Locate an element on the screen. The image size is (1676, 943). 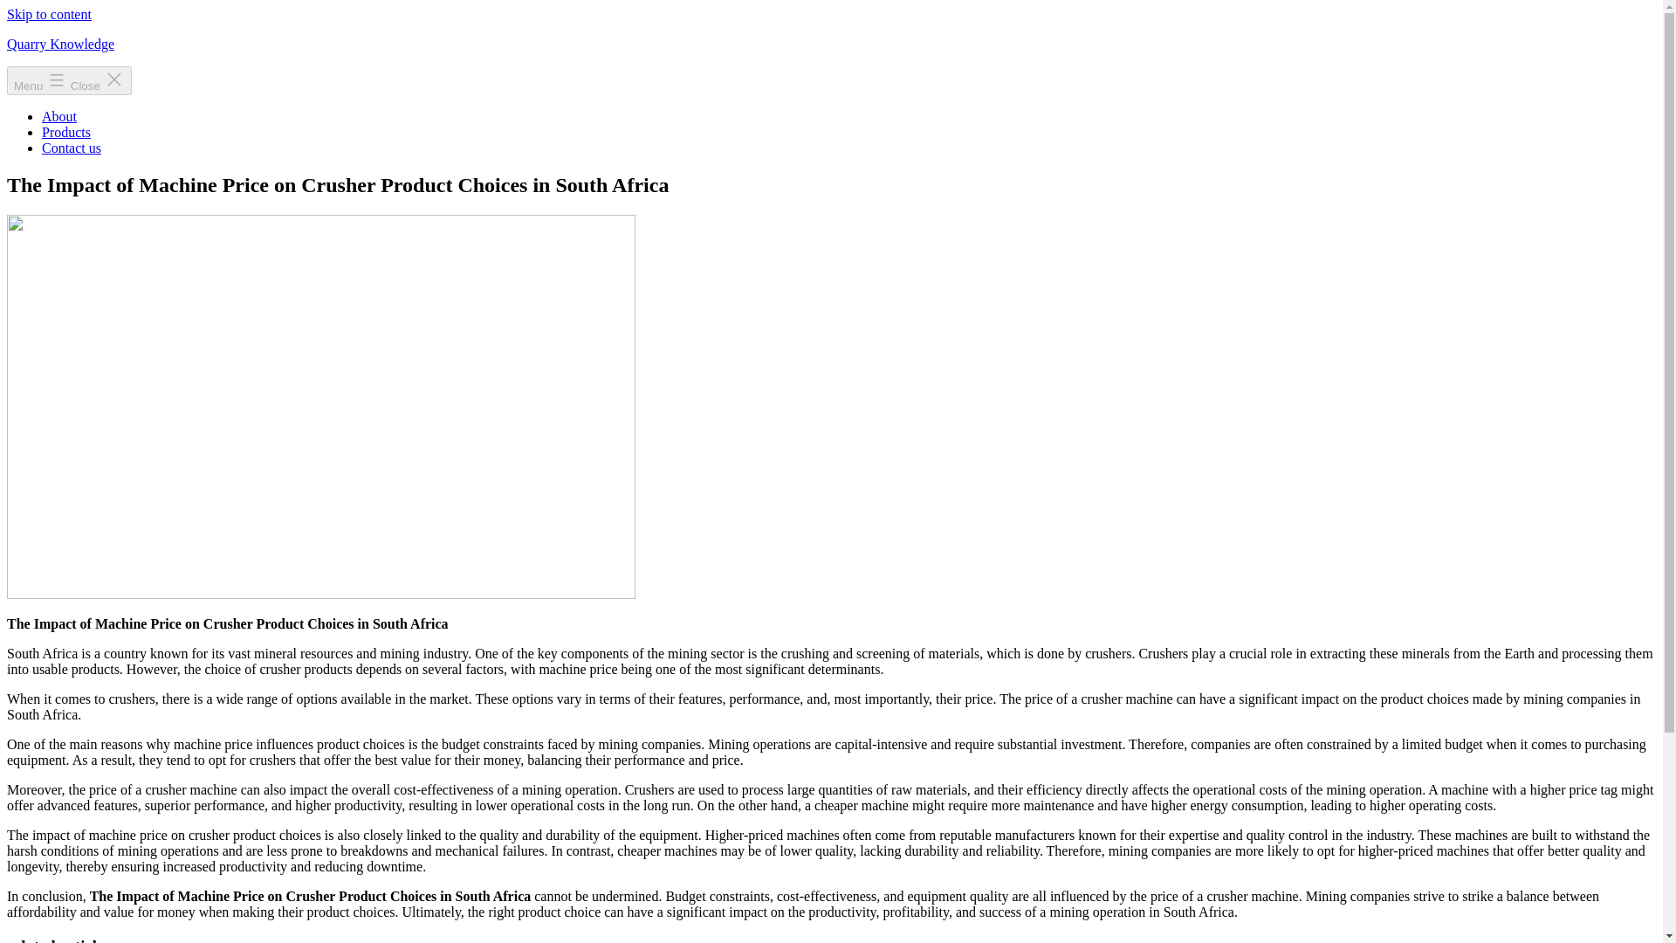
Contact us is located at coordinates (72, 148).